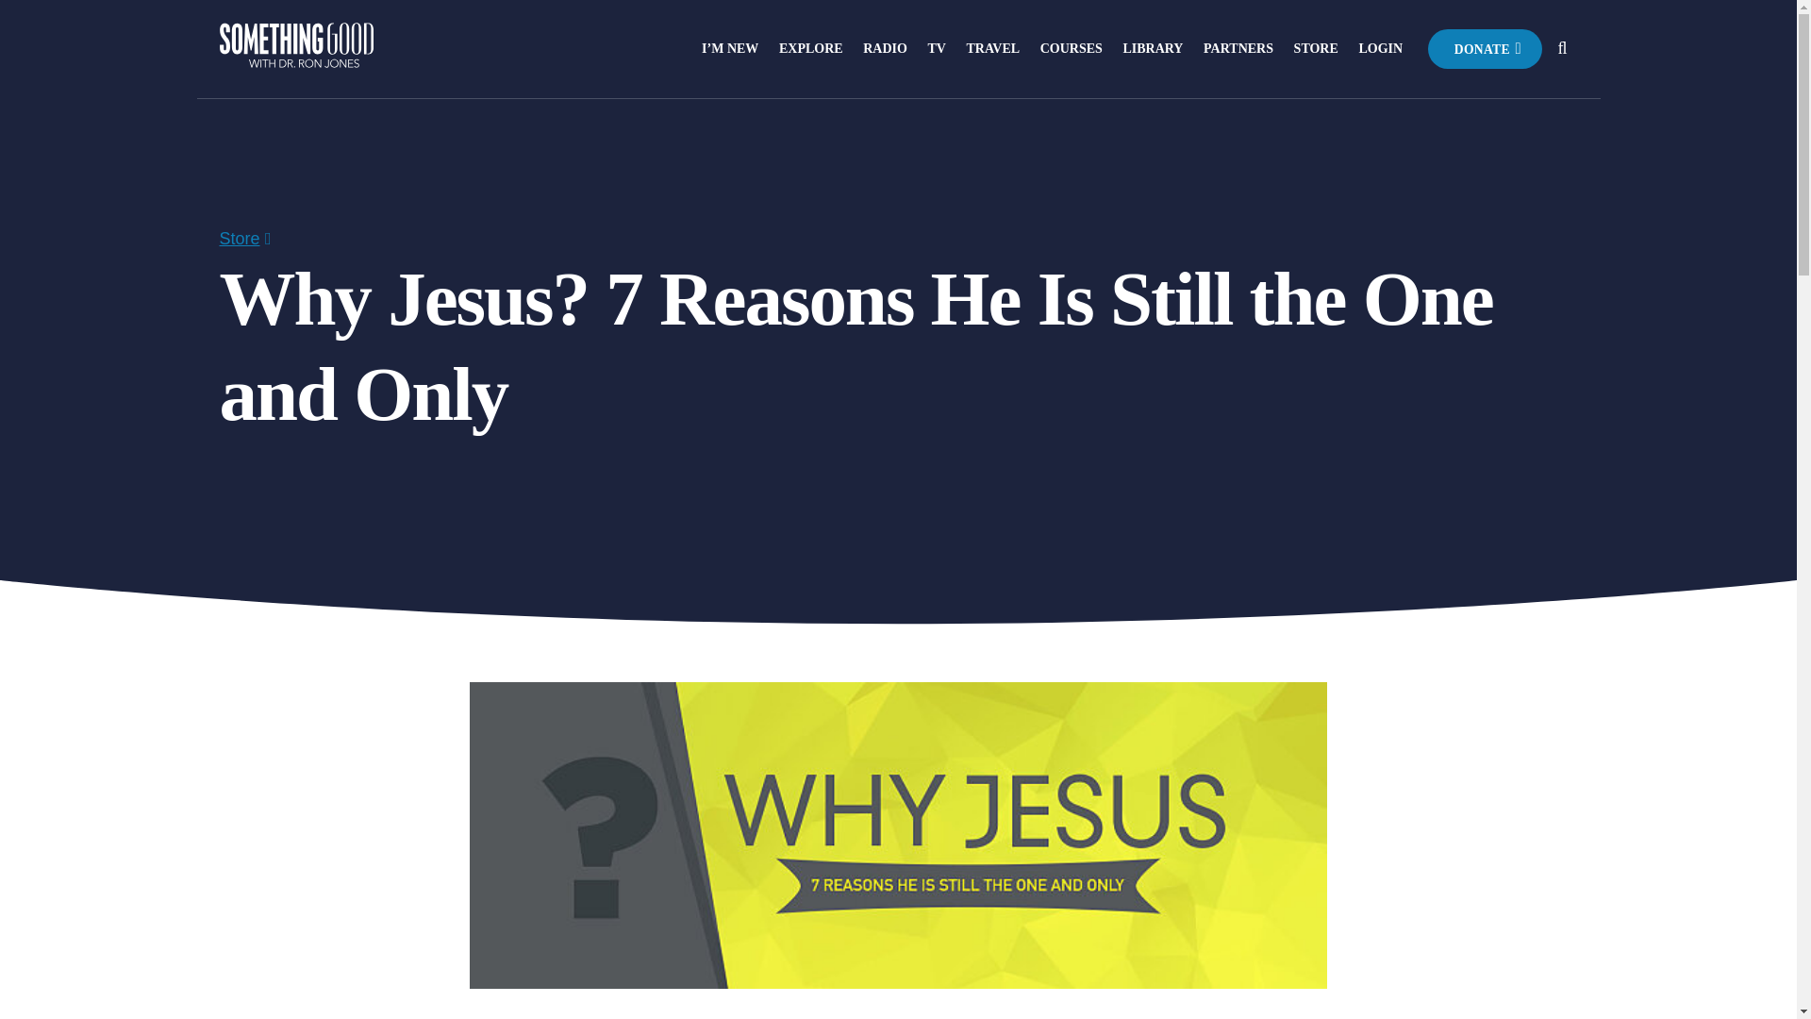  I want to click on COURSES, so click(1072, 48).